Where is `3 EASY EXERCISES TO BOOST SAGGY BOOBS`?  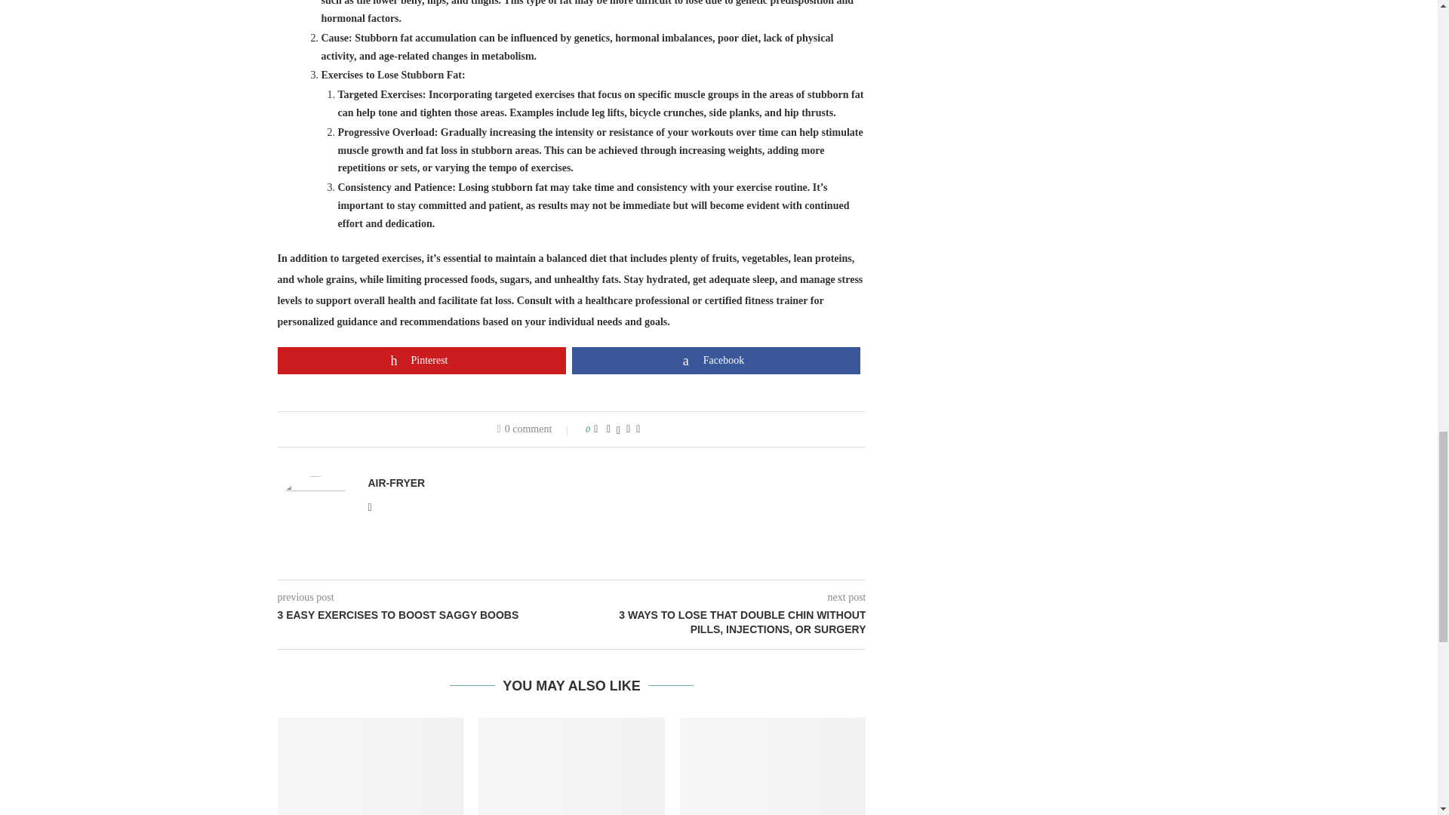
3 EASY EXERCISES TO BOOST SAGGY BOOBS is located at coordinates (425, 616).